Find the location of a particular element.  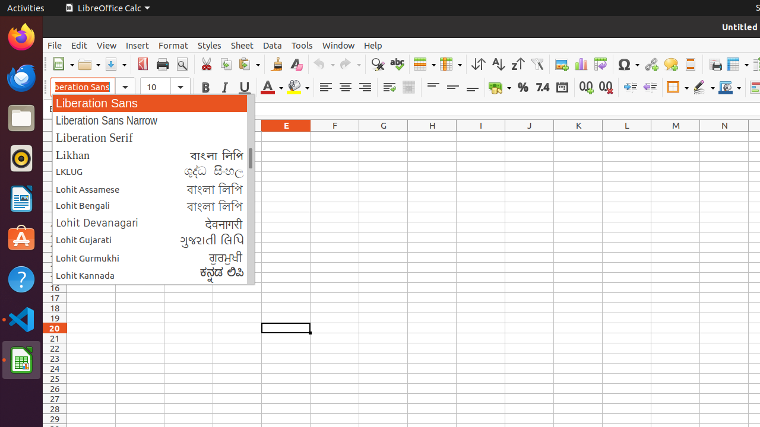

Lohit Assamese is located at coordinates (153, 189).